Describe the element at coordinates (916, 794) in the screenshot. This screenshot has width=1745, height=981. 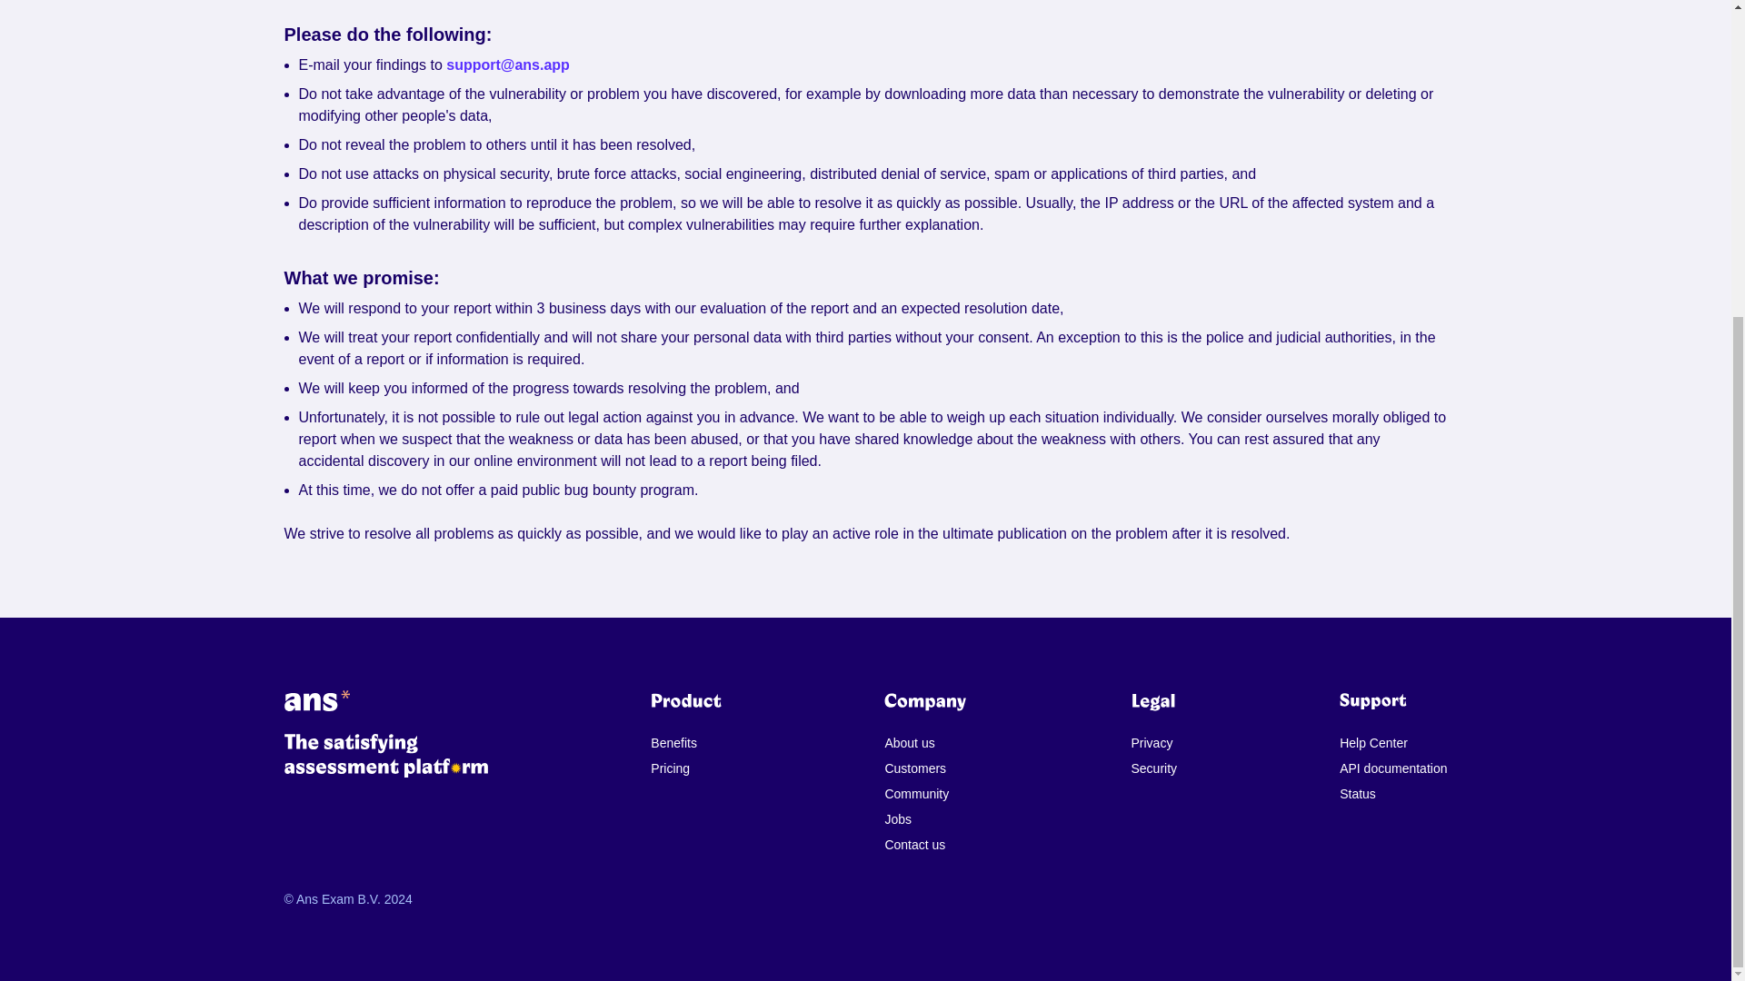
I see `Community` at that location.